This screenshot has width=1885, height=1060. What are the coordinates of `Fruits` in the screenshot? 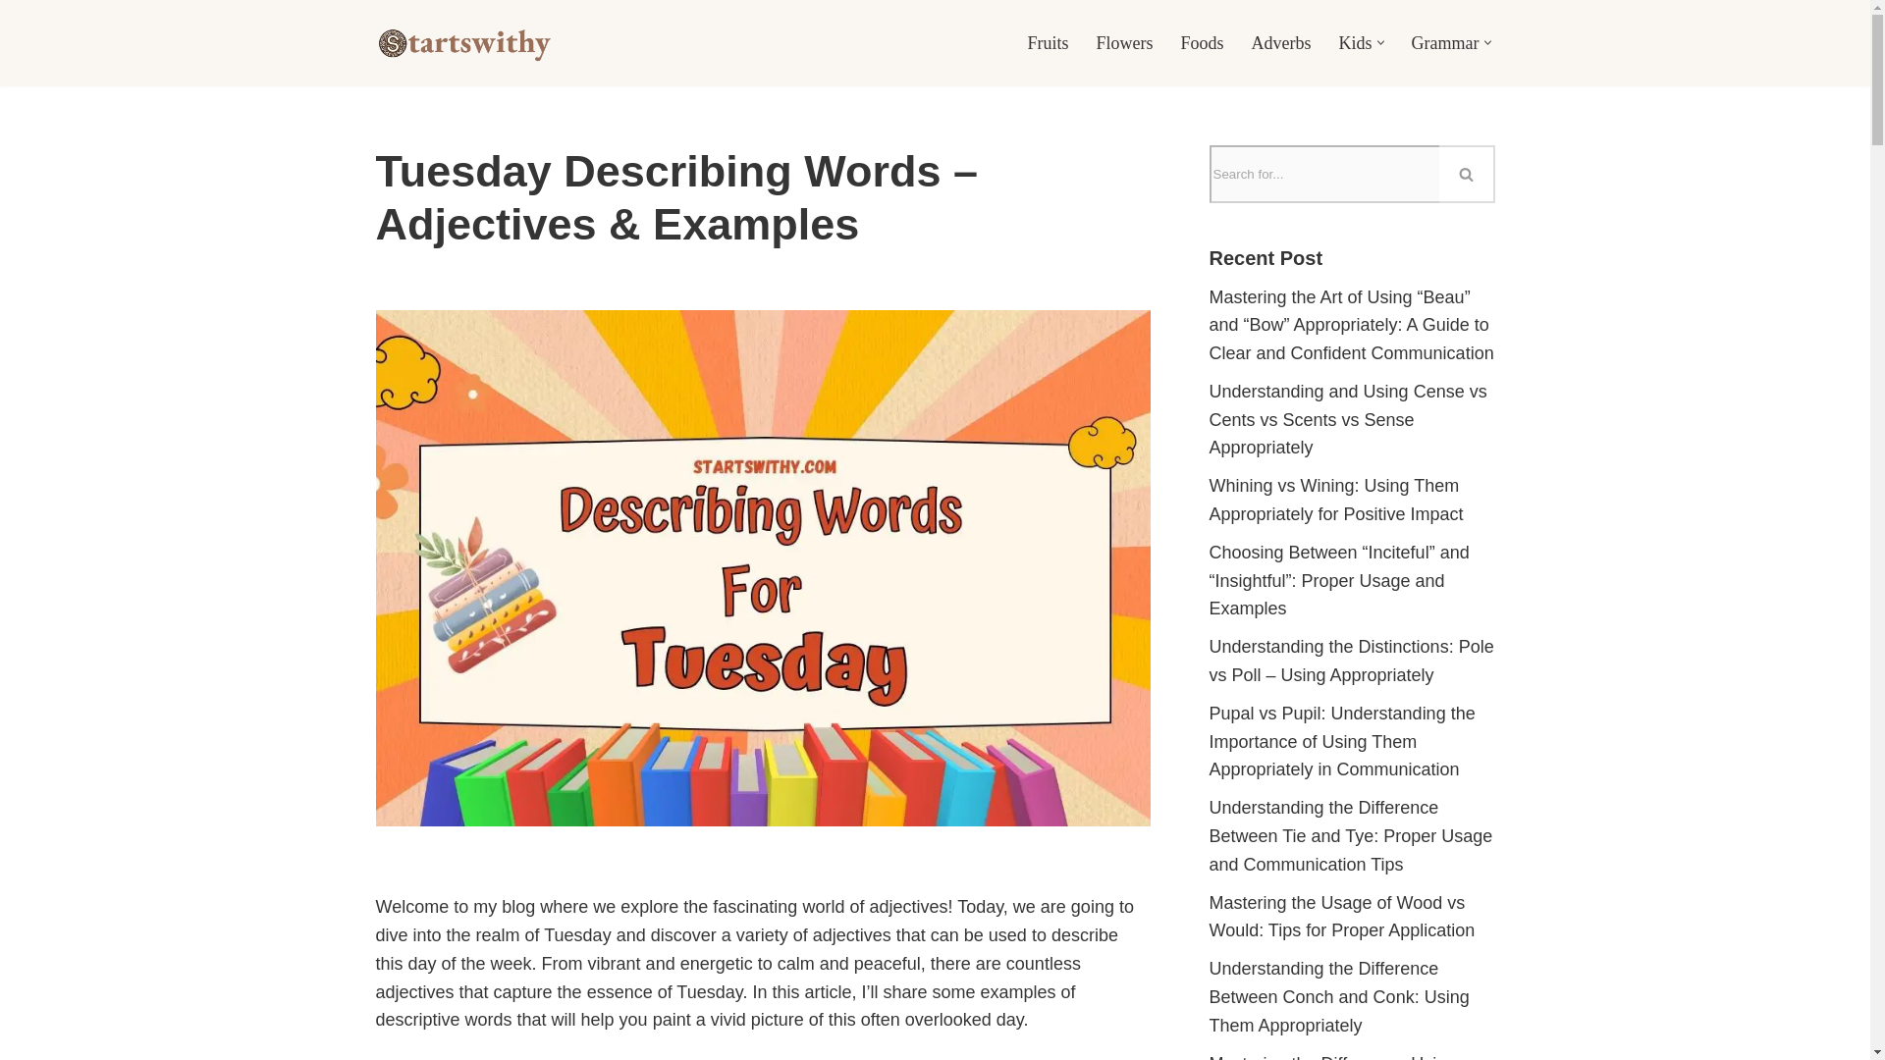 It's located at (1048, 43).